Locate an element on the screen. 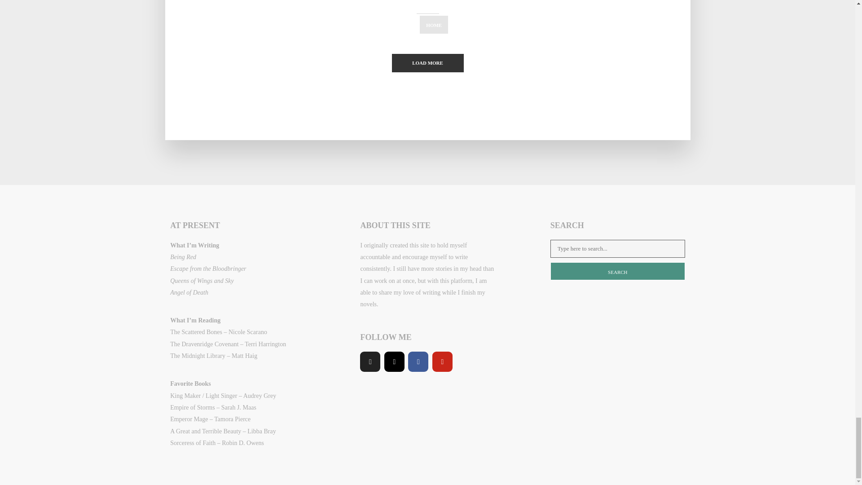 The width and height of the screenshot is (862, 485). Instagram is located at coordinates (394, 362).